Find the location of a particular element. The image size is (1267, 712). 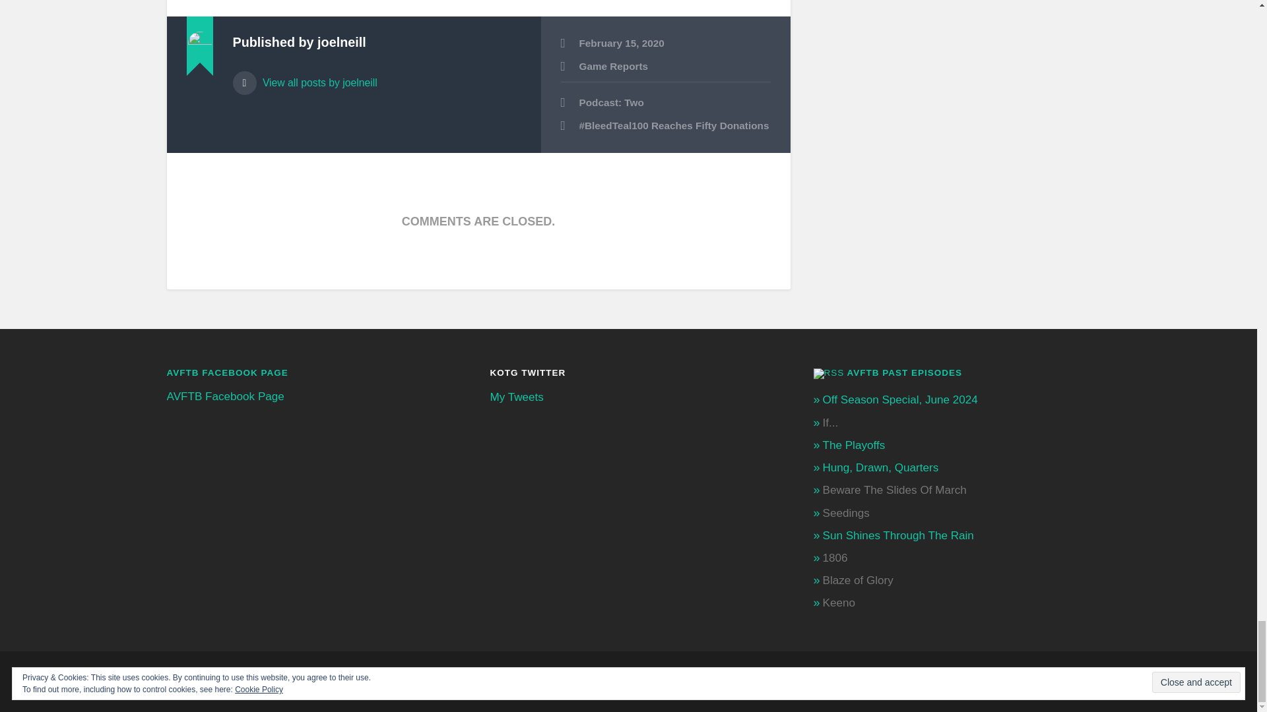

View all posts by joelneill is located at coordinates (376, 76).